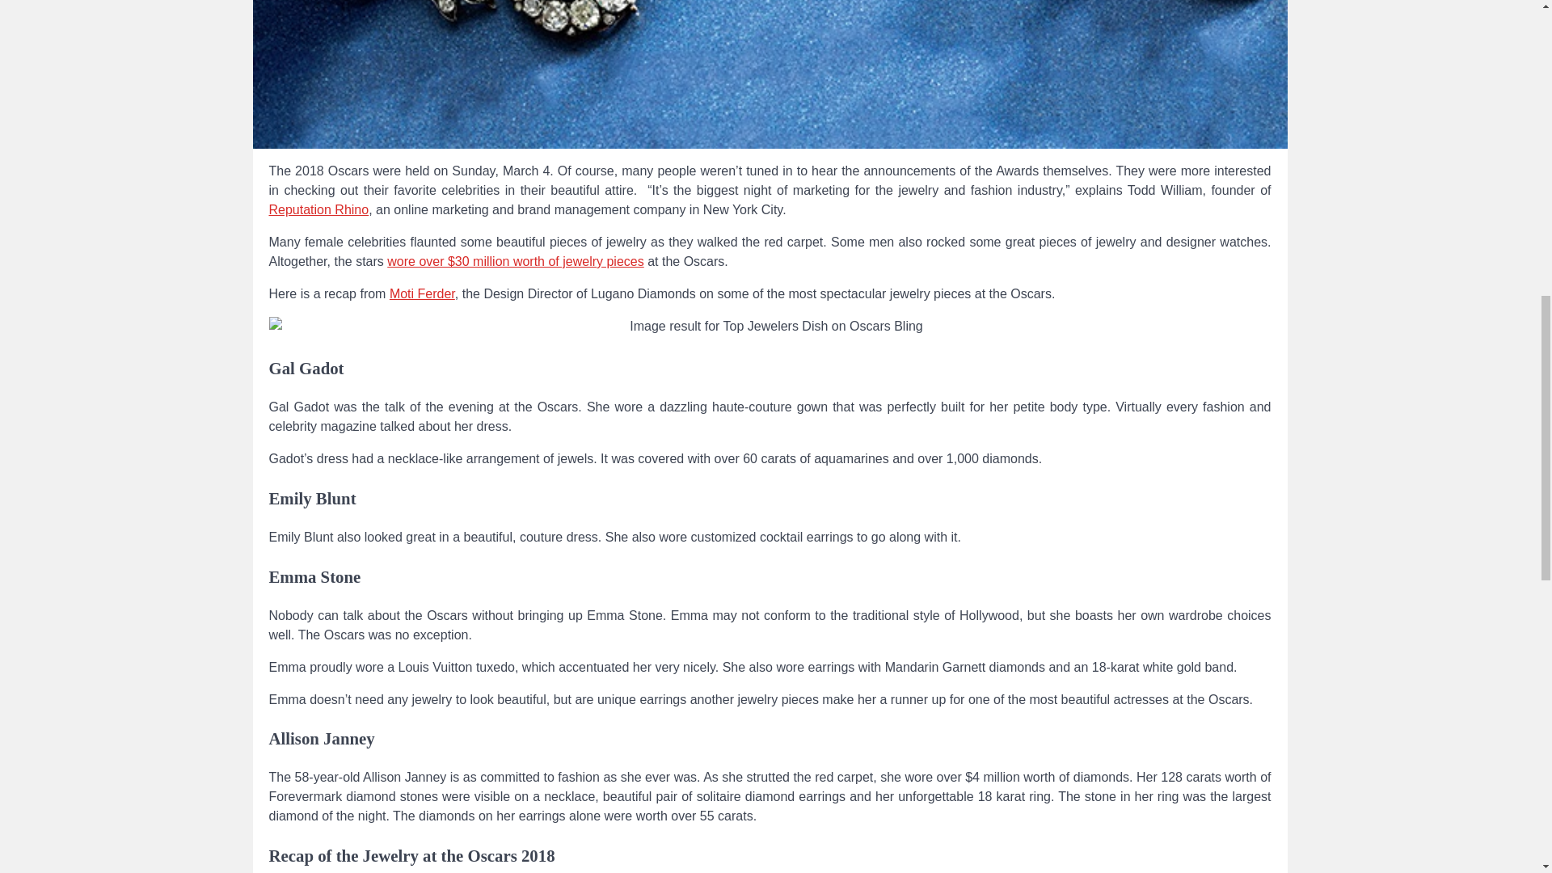  I want to click on Moti Ferder, so click(422, 293).